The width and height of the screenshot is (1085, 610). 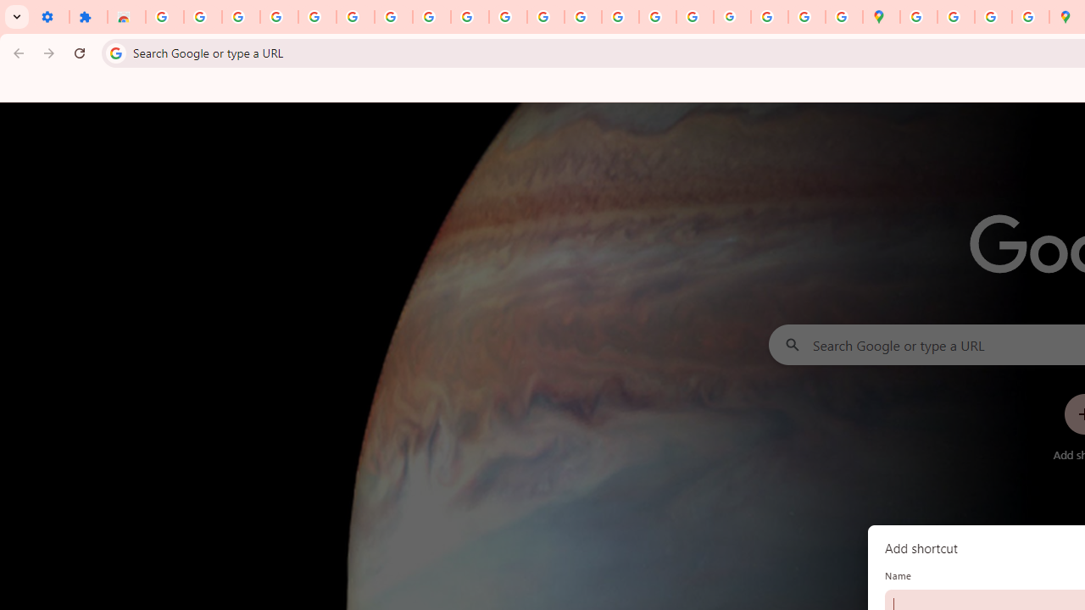 I want to click on Sign in - Google Accounts, so click(x=317, y=17).